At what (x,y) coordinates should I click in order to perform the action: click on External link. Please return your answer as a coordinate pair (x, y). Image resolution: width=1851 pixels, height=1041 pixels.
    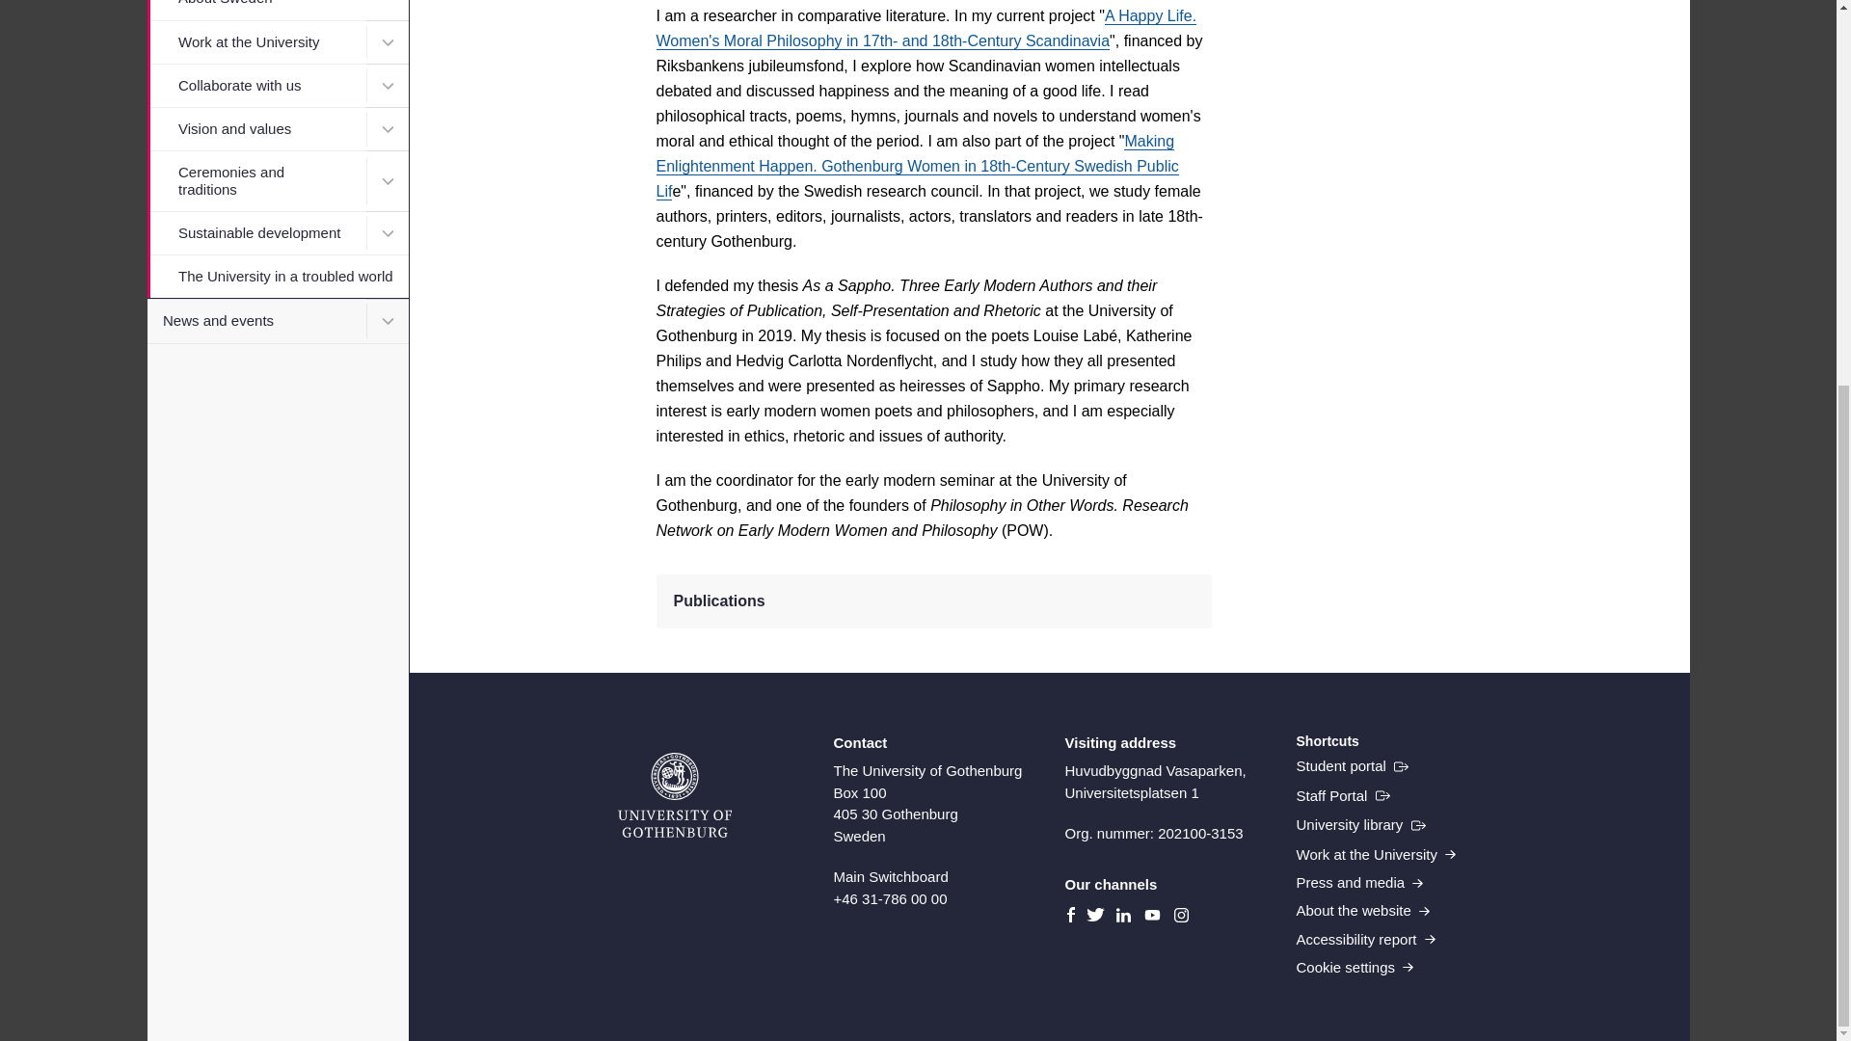
    Looking at the image, I should click on (1342, 796).